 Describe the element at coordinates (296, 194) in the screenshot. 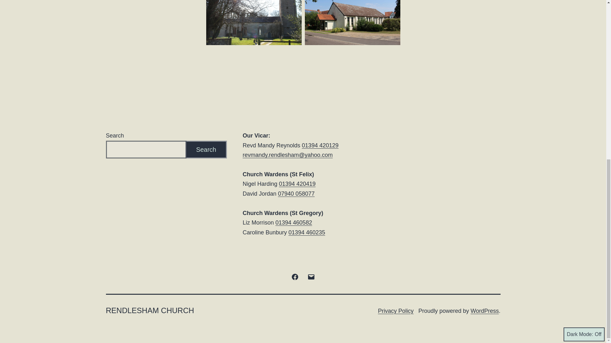

I see `07940 058077` at that location.